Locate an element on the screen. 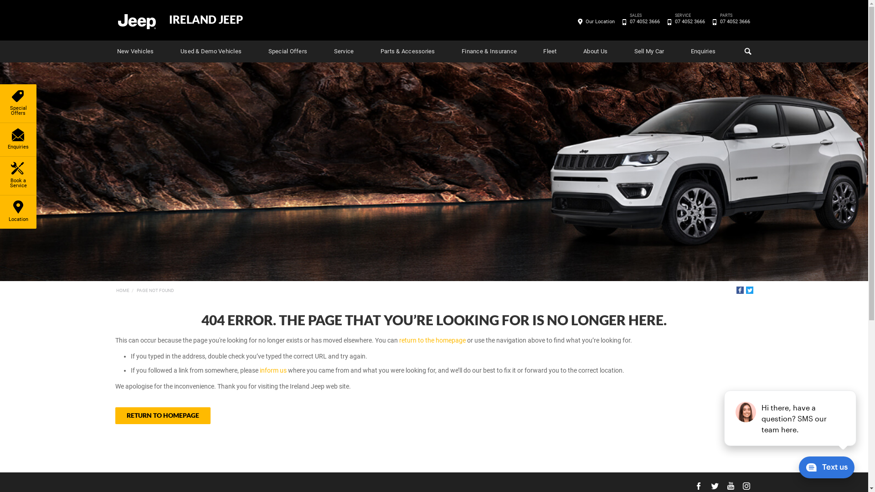 This screenshot has height=492, width=875. Enquiries is located at coordinates (703, 51).